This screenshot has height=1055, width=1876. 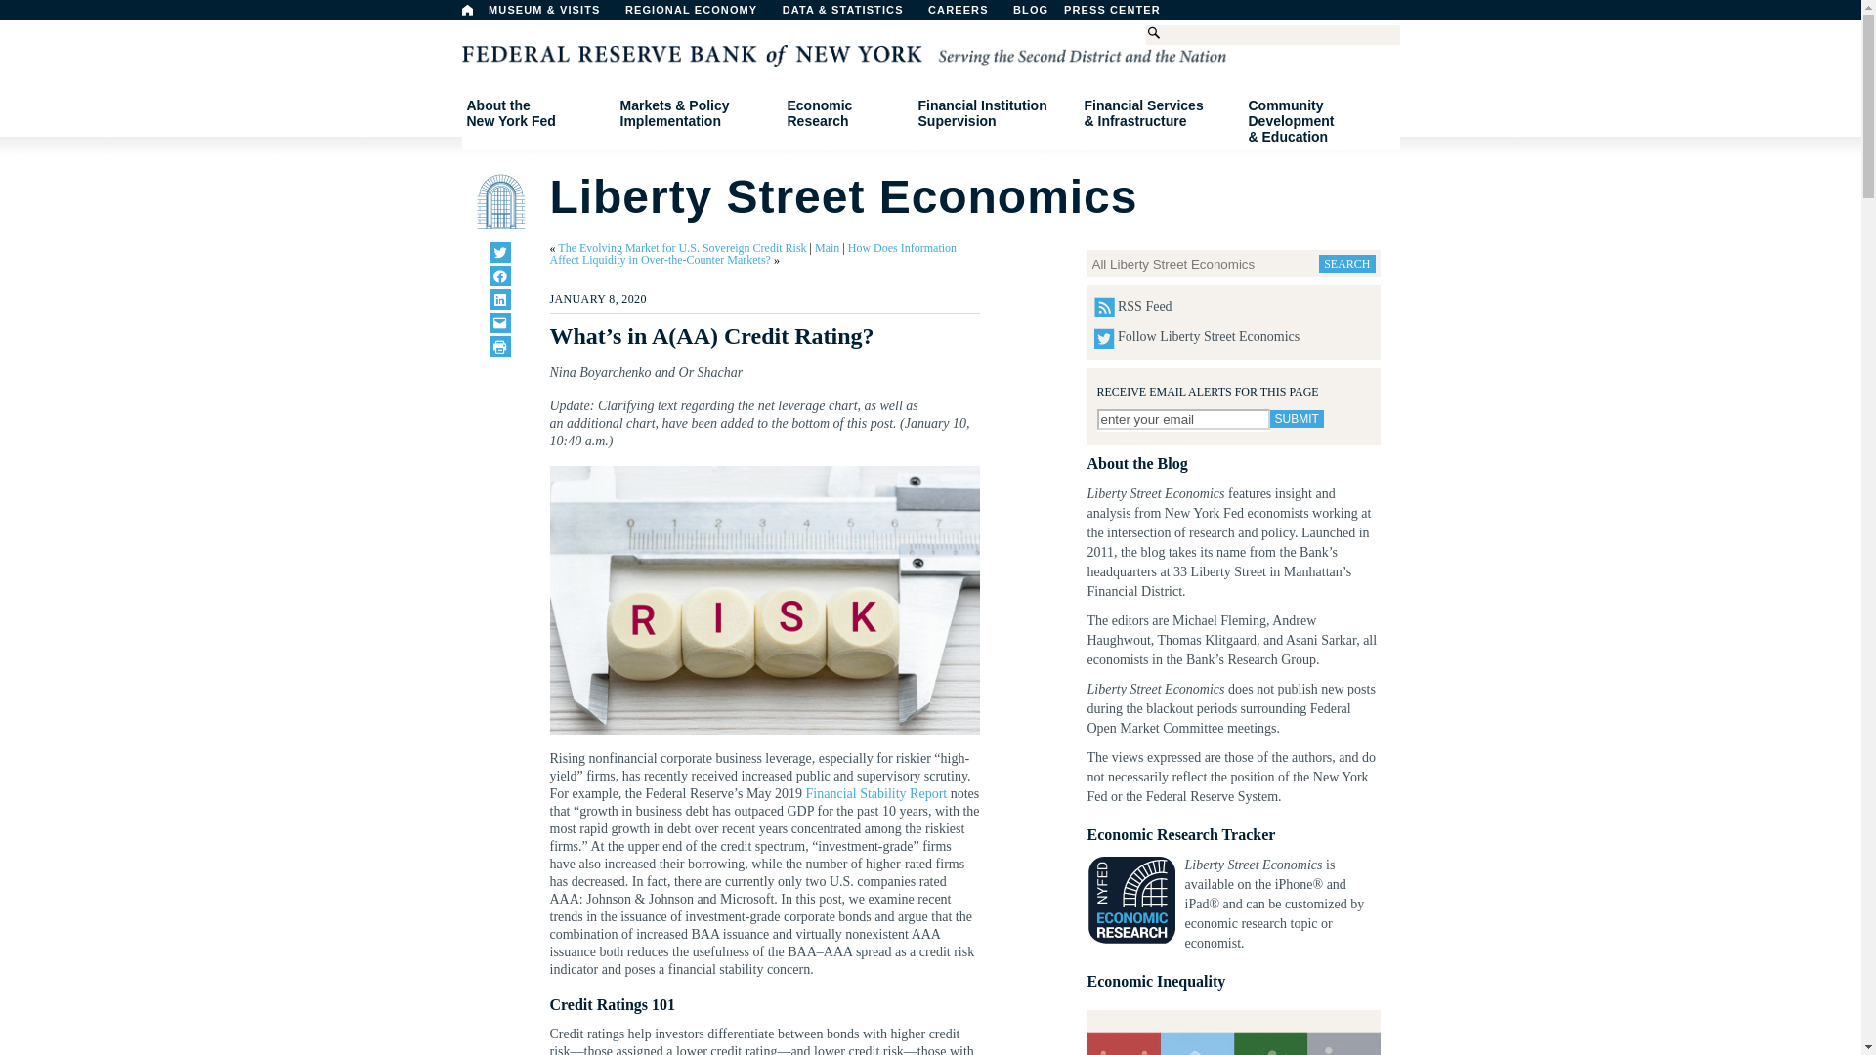 What do you see at coordinates (535, 113) in the screenshot?
I see `REGIONAL ECONOMY` at bounding box center [535, 113].